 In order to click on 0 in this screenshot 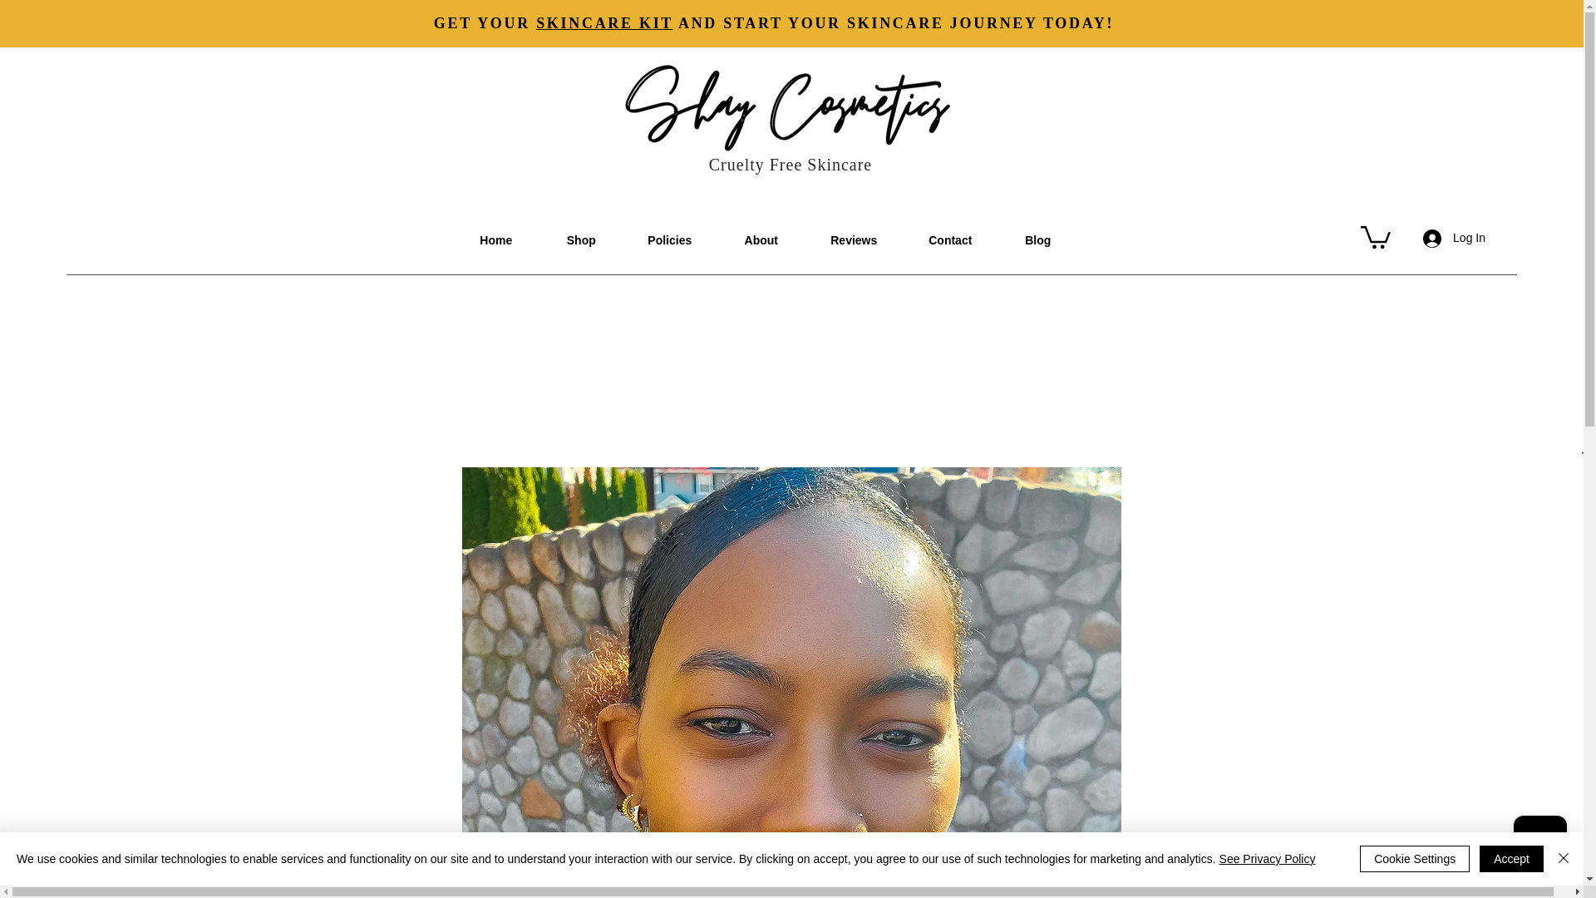, I will do `click(1375, 236)`.